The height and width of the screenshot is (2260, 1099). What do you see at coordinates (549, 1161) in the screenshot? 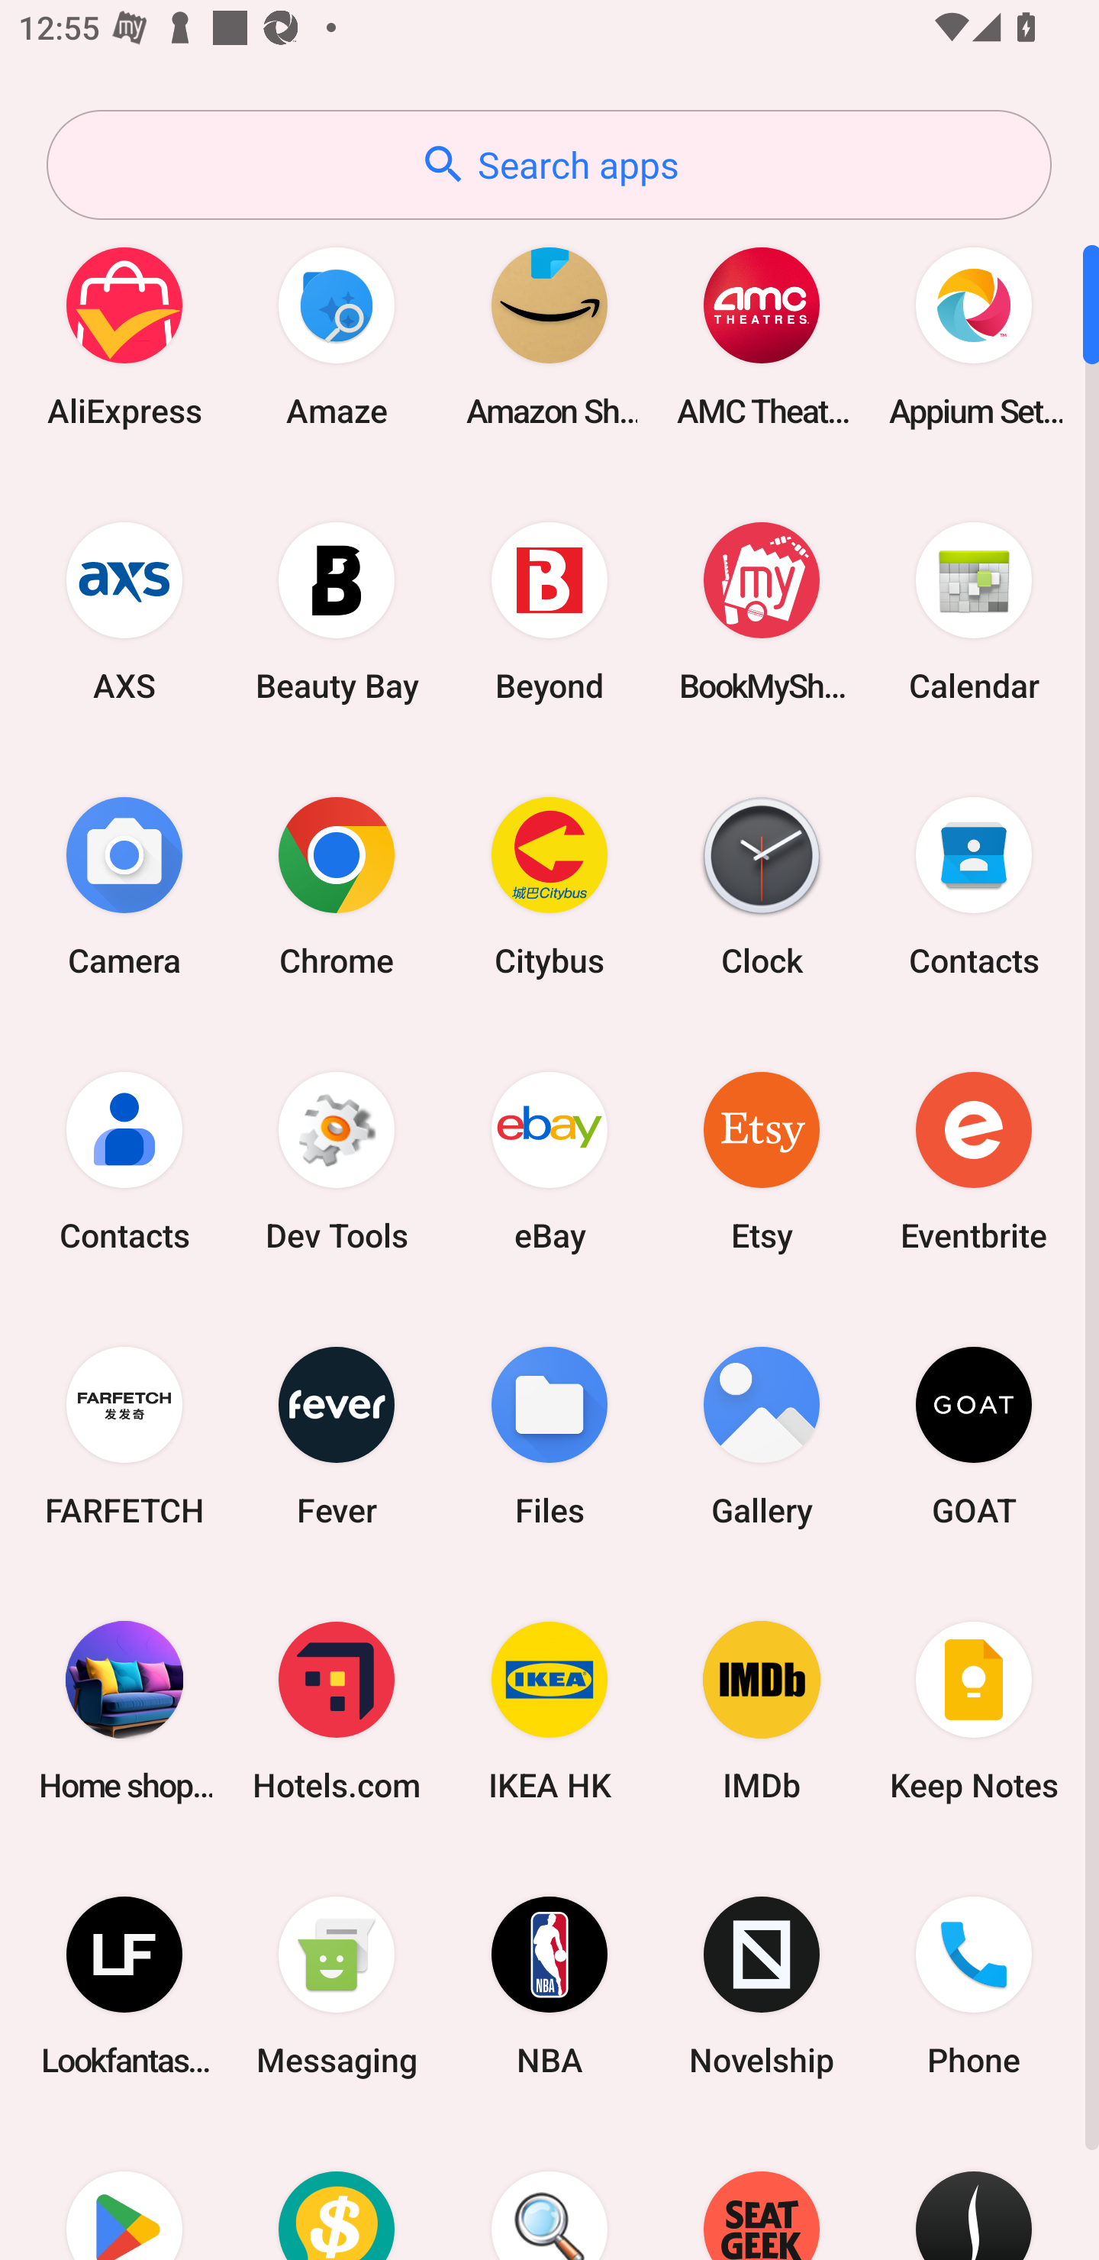
I see `eBay` at bounding box center [549, 1161].